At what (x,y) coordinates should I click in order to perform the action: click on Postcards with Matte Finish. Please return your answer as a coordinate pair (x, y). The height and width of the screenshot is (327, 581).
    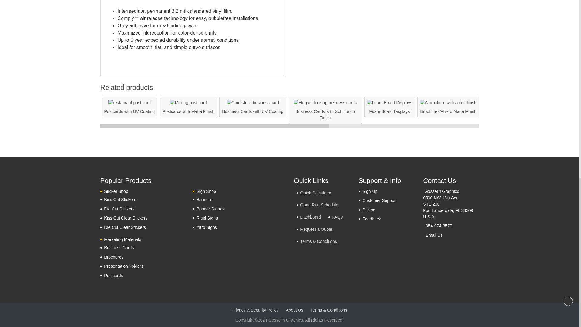
    Looking at the image, I should click on (188, 103).